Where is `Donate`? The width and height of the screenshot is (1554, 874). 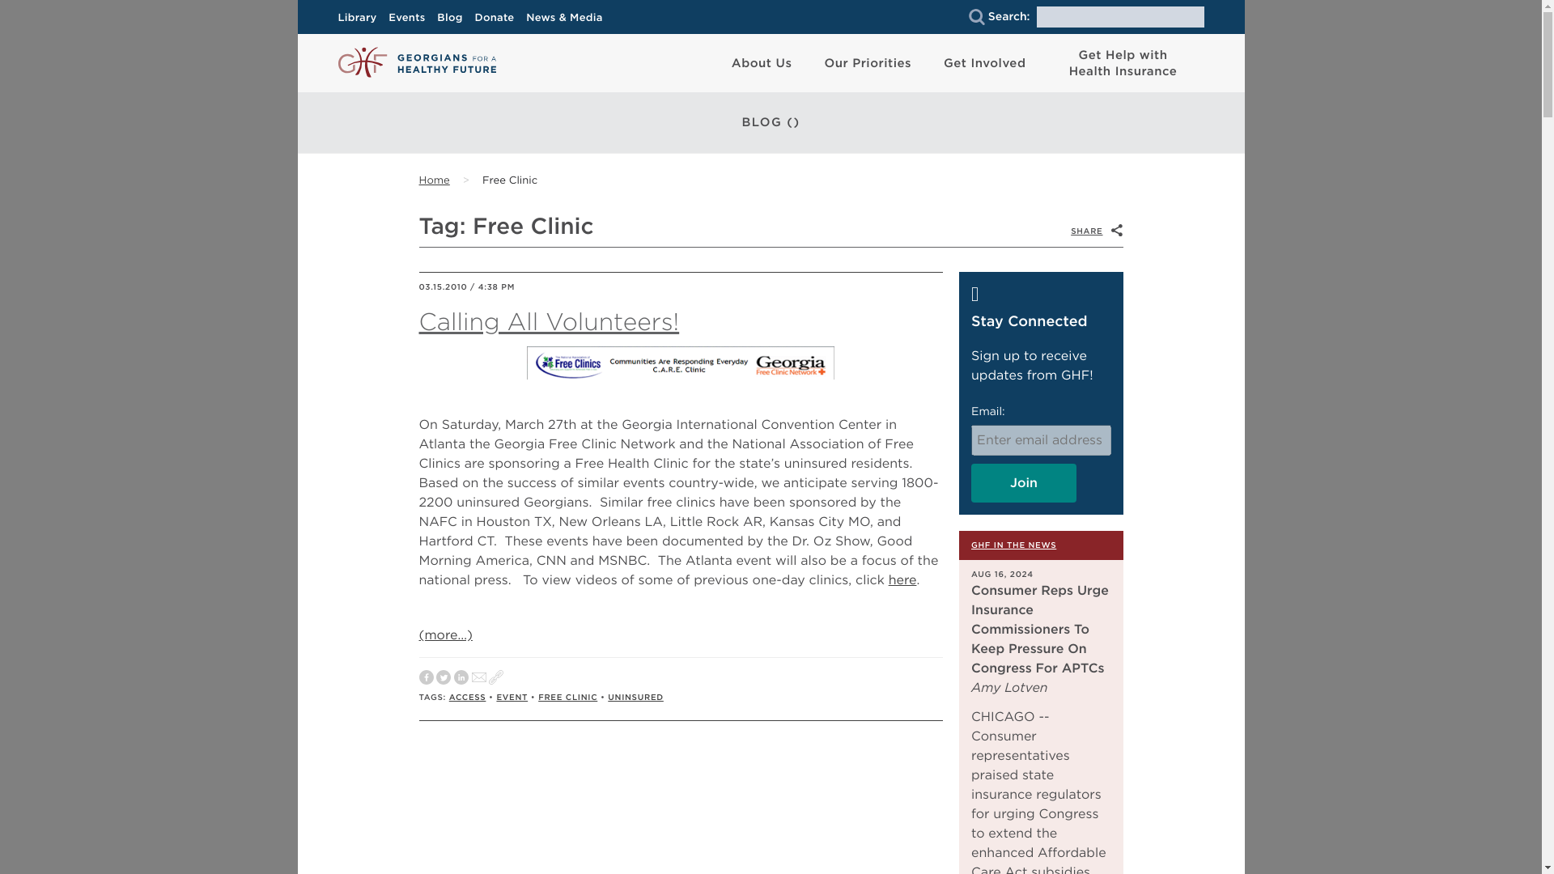 Donate is located at coordinates (499, 18).